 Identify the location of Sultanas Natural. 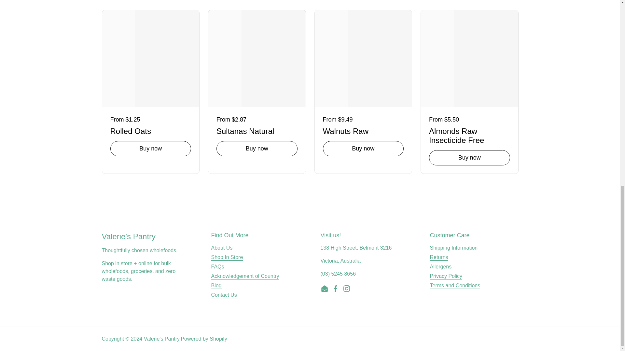
(257, 130).